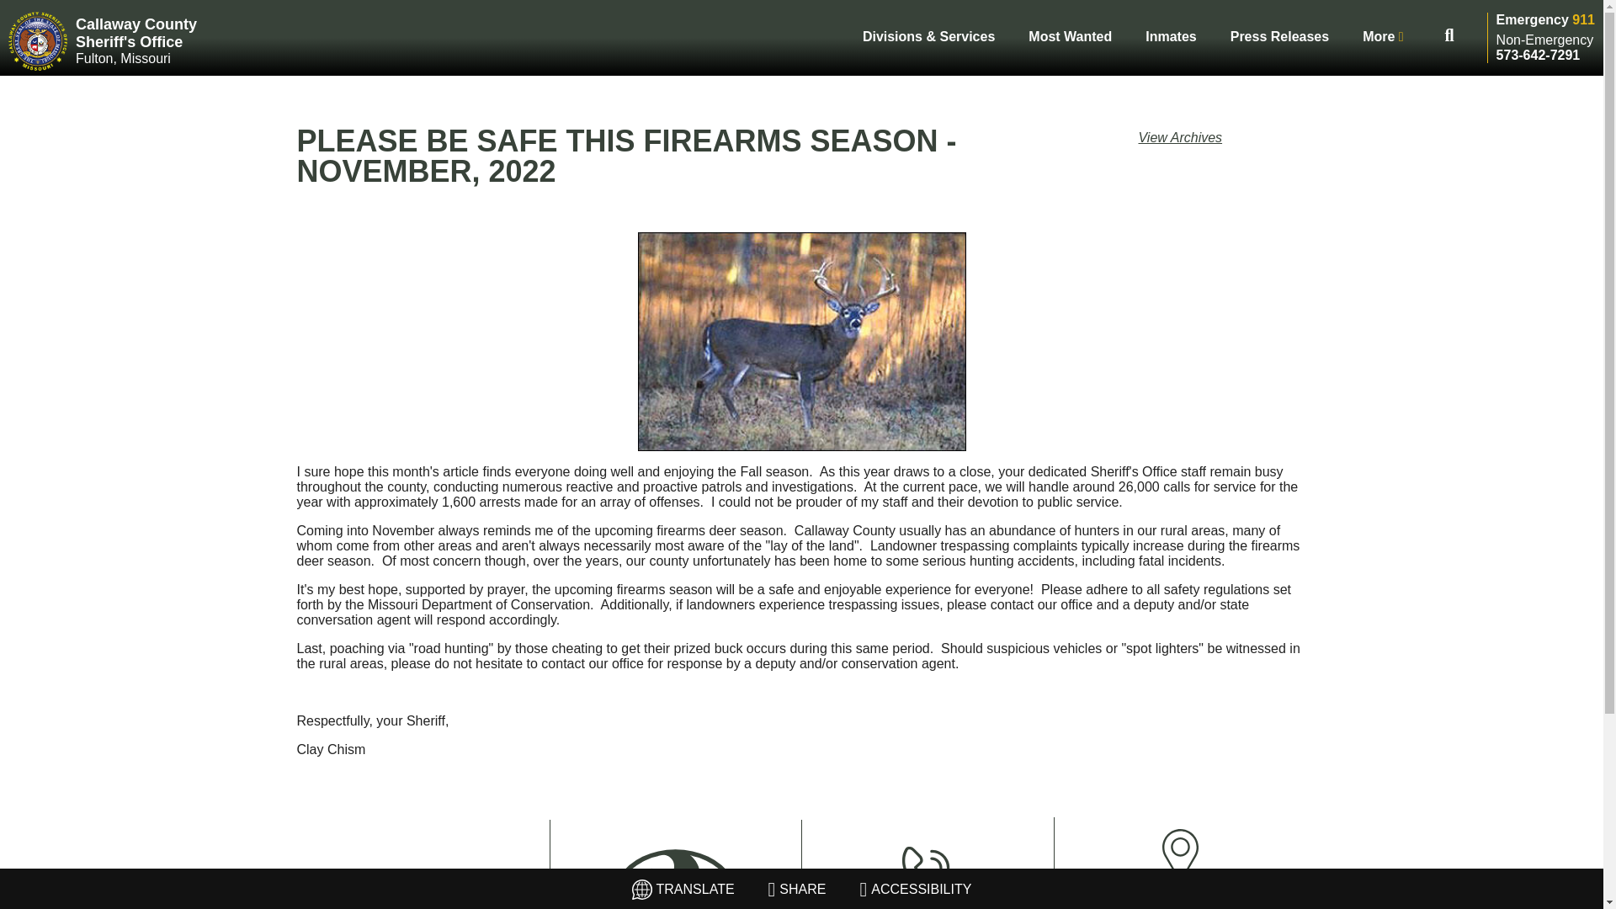 This screenshot has height=909, width=1616. Describe the element at coordinates (1544, 40) in the screenshot. I see `More ` at that location.